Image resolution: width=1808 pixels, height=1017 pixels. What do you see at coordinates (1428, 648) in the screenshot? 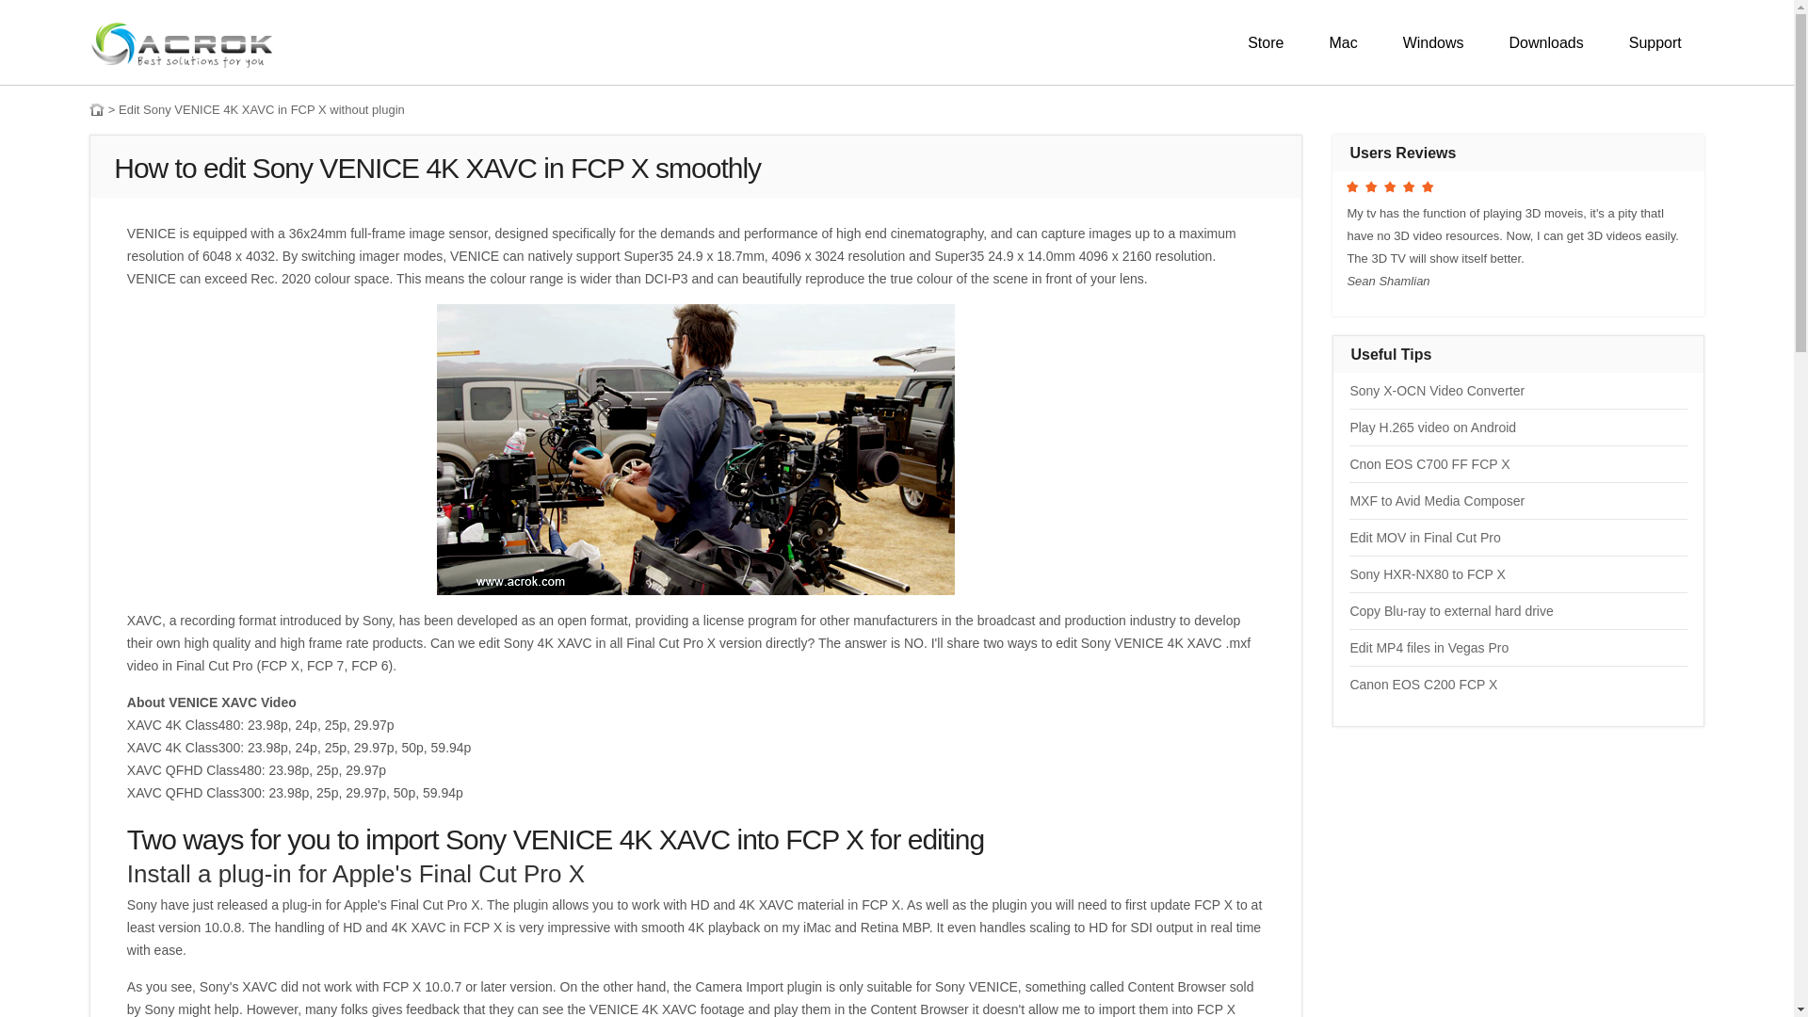
I see `Edit MP4 files in Vegas Pro` at bounding box center [1428, 648].